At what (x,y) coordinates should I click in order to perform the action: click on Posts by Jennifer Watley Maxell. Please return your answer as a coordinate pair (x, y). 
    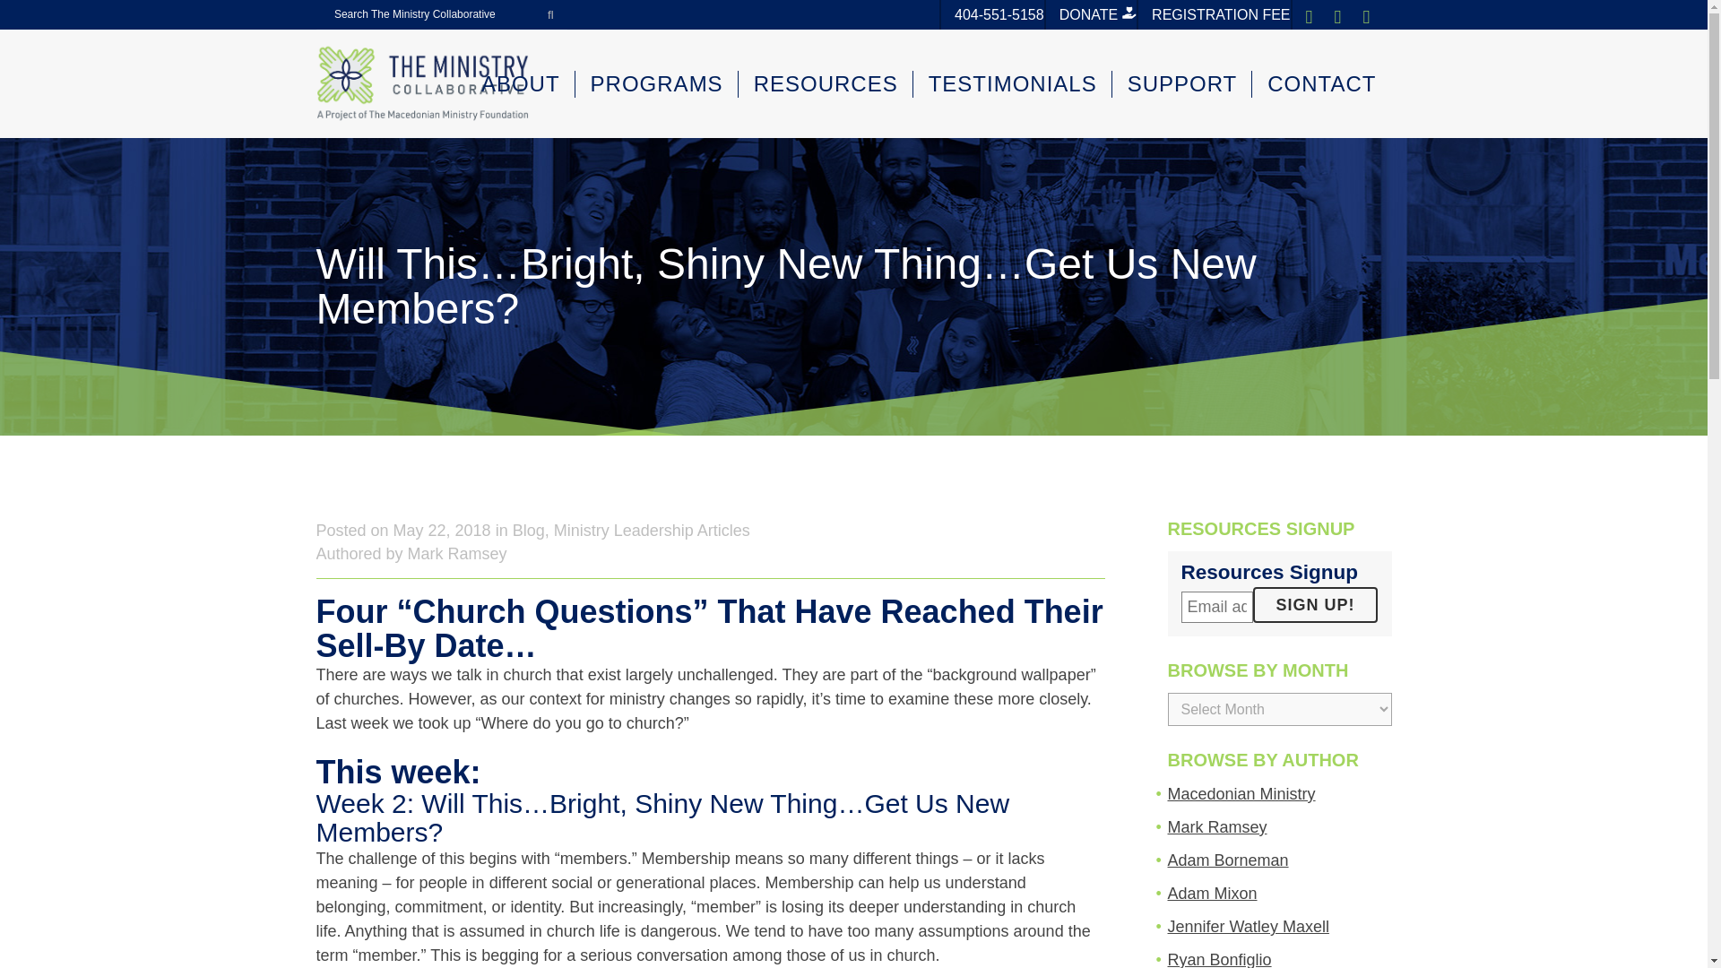
    Looking at the image, I should click on (1248, 927).